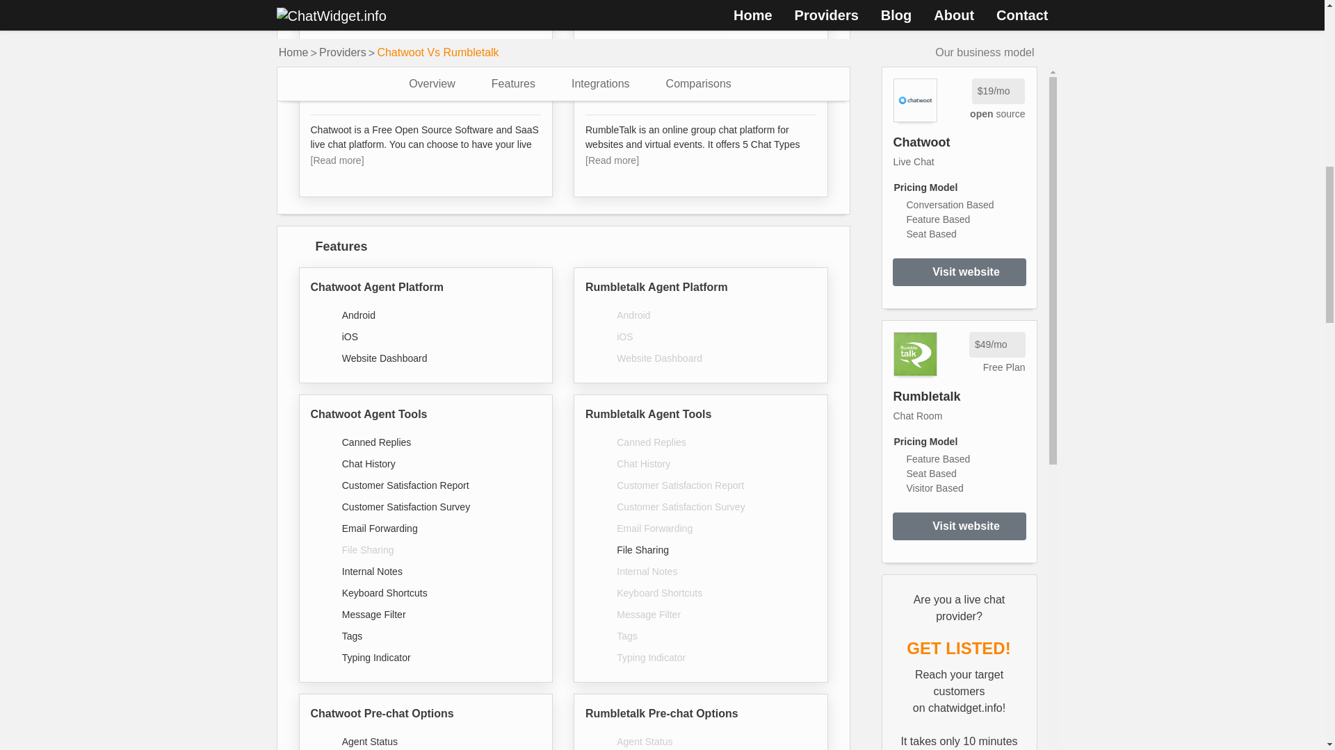  I want to click on Read LiveChat Inc Launches Free OpenWidget, so click(959, 432).